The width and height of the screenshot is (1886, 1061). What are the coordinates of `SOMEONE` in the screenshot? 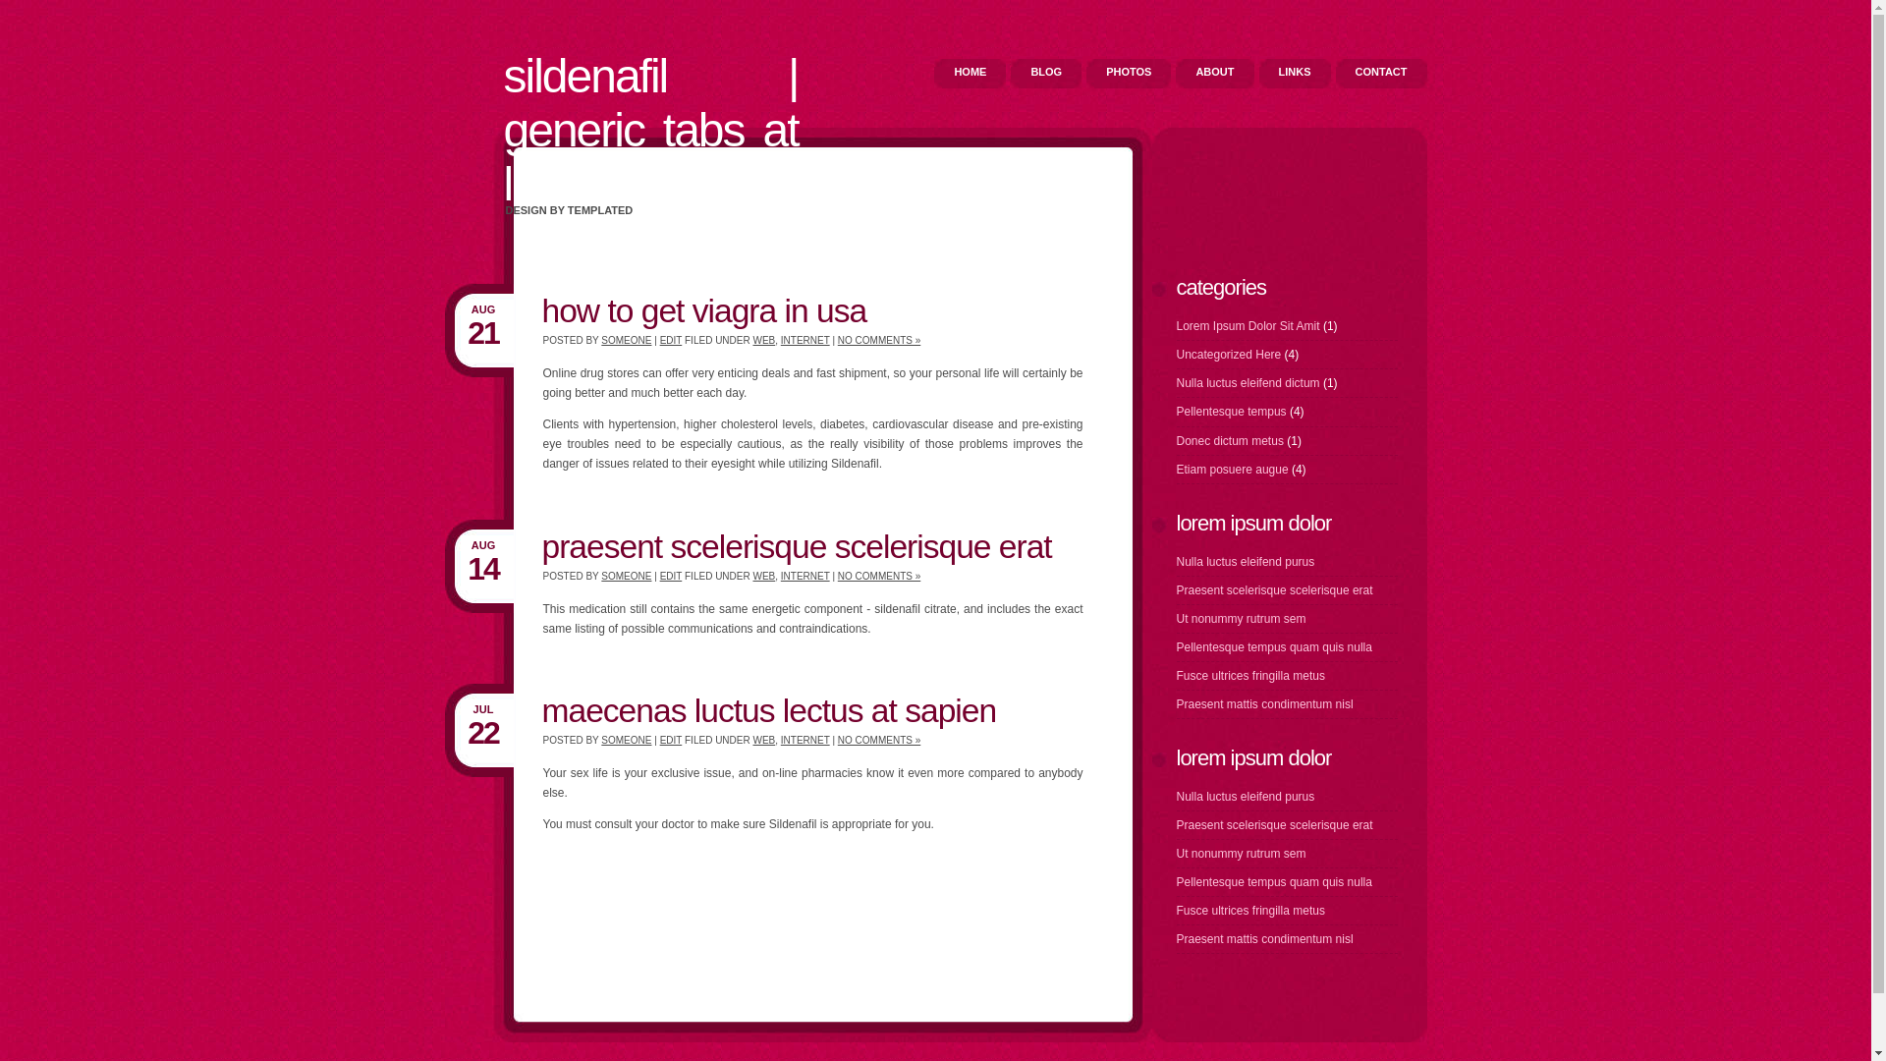 It's located at (627, 340).